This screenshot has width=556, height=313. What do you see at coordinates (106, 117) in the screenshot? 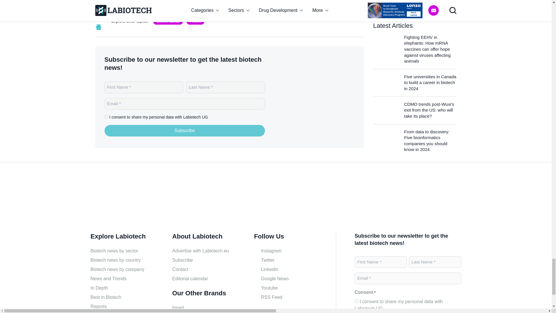
I see `1` at bounding box center [106, 117].